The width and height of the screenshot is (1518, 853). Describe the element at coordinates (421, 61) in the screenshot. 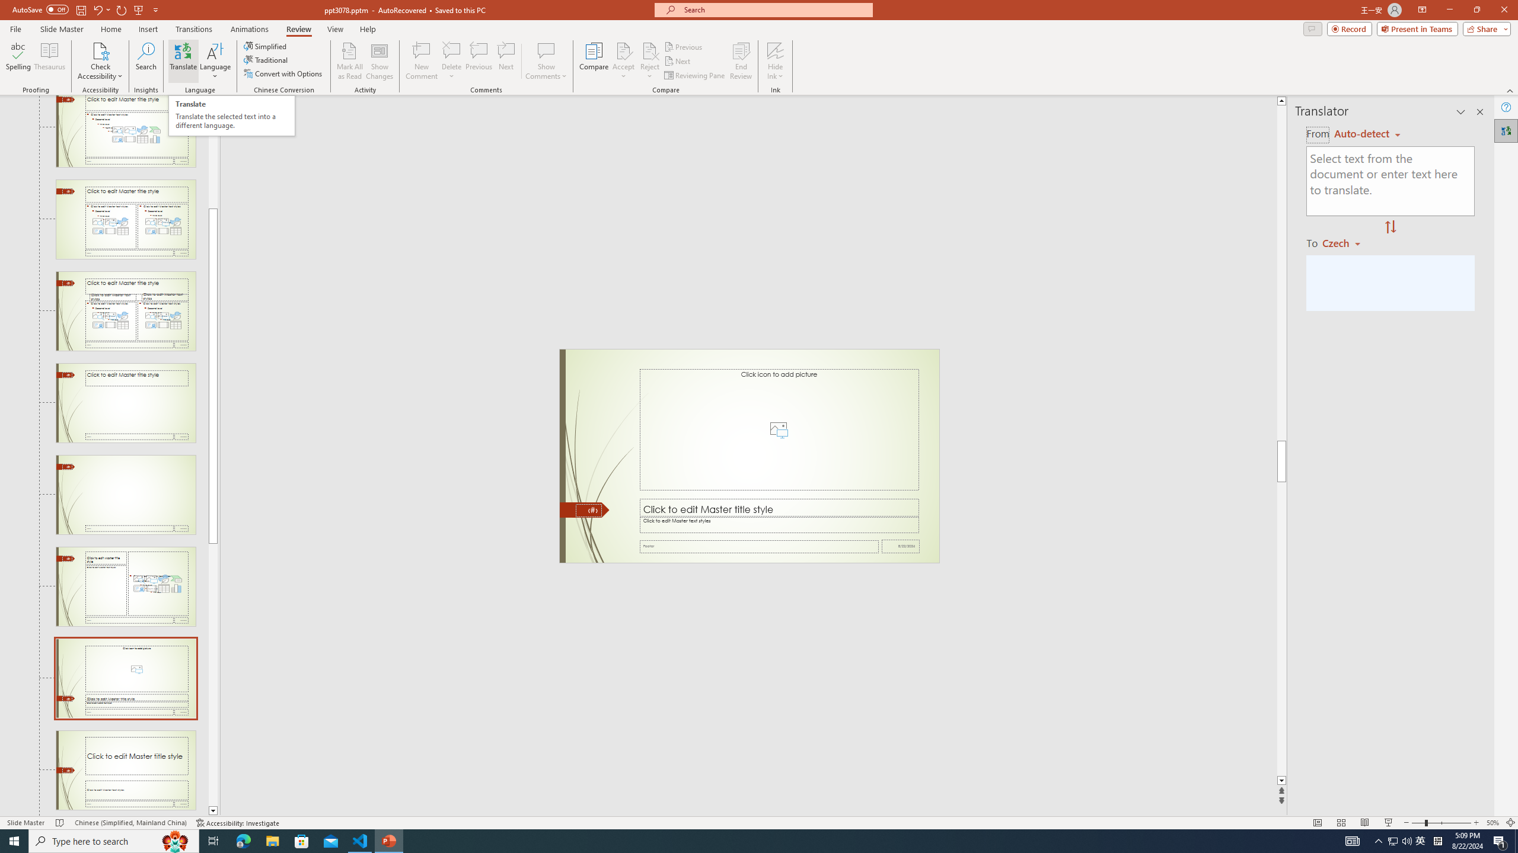

I see `New Comment` at that location.